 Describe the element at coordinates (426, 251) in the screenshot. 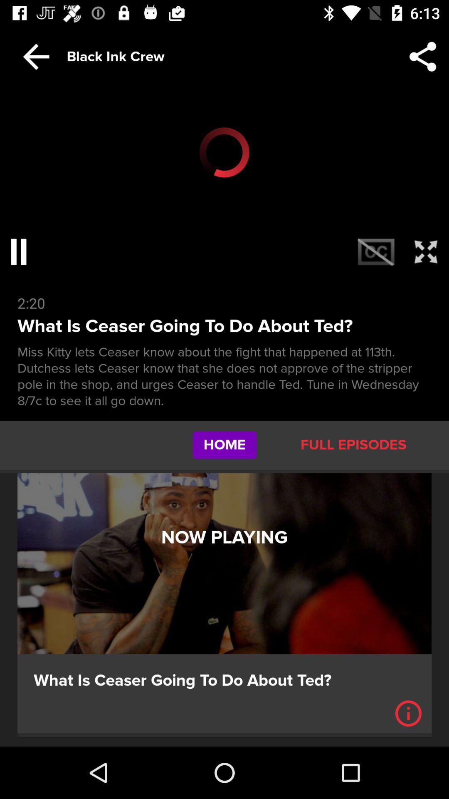

I see `click on the expand symbol` at that location.